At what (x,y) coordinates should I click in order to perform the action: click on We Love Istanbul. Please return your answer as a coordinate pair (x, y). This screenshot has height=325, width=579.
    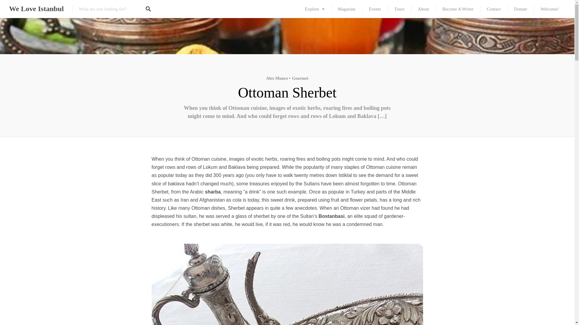
    Looking at the image, I should click on (36, 9).